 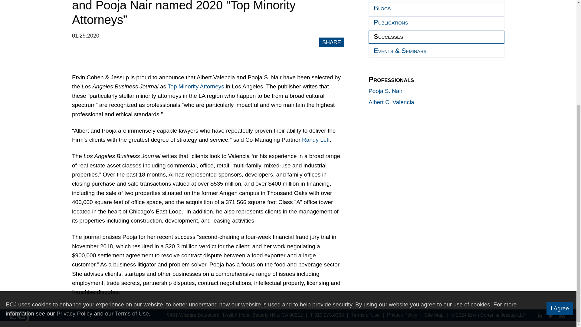 What do you see at coordinates (436, 8) in the screenshot?
I see `Blogs` at bounding box center [436, 8].